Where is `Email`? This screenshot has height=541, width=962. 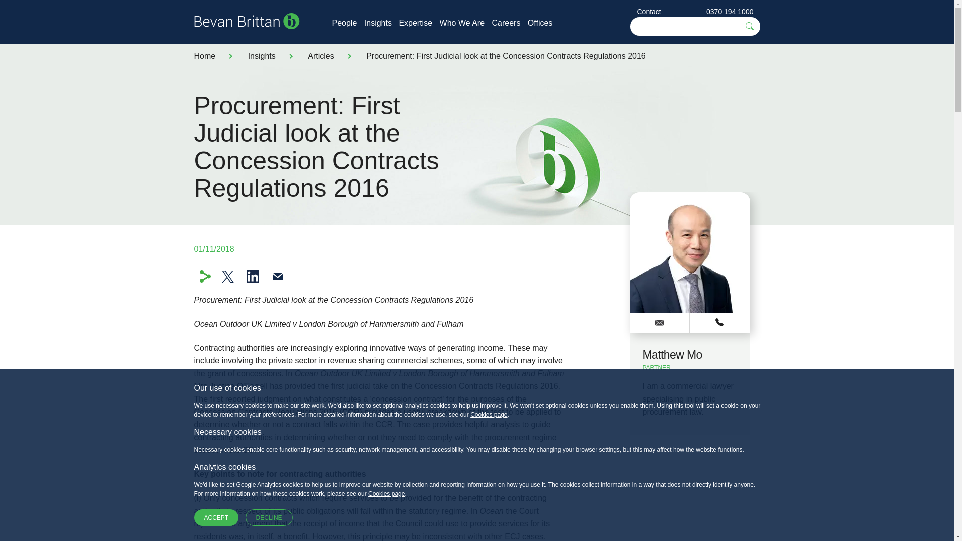 Email is located at coordinates (278, 276).